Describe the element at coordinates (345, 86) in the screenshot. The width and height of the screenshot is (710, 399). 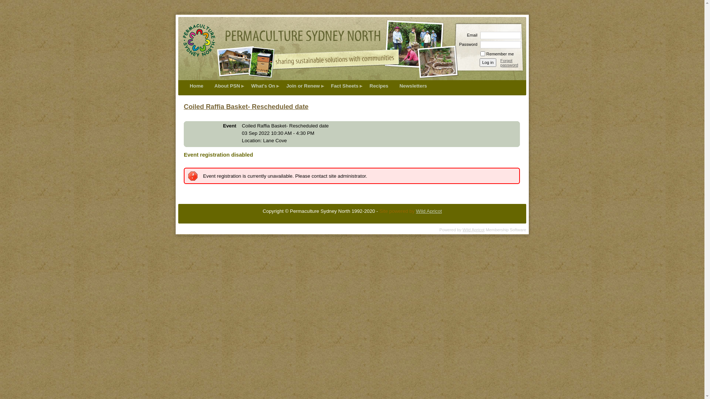
I see `Fact Sheets` at that location.